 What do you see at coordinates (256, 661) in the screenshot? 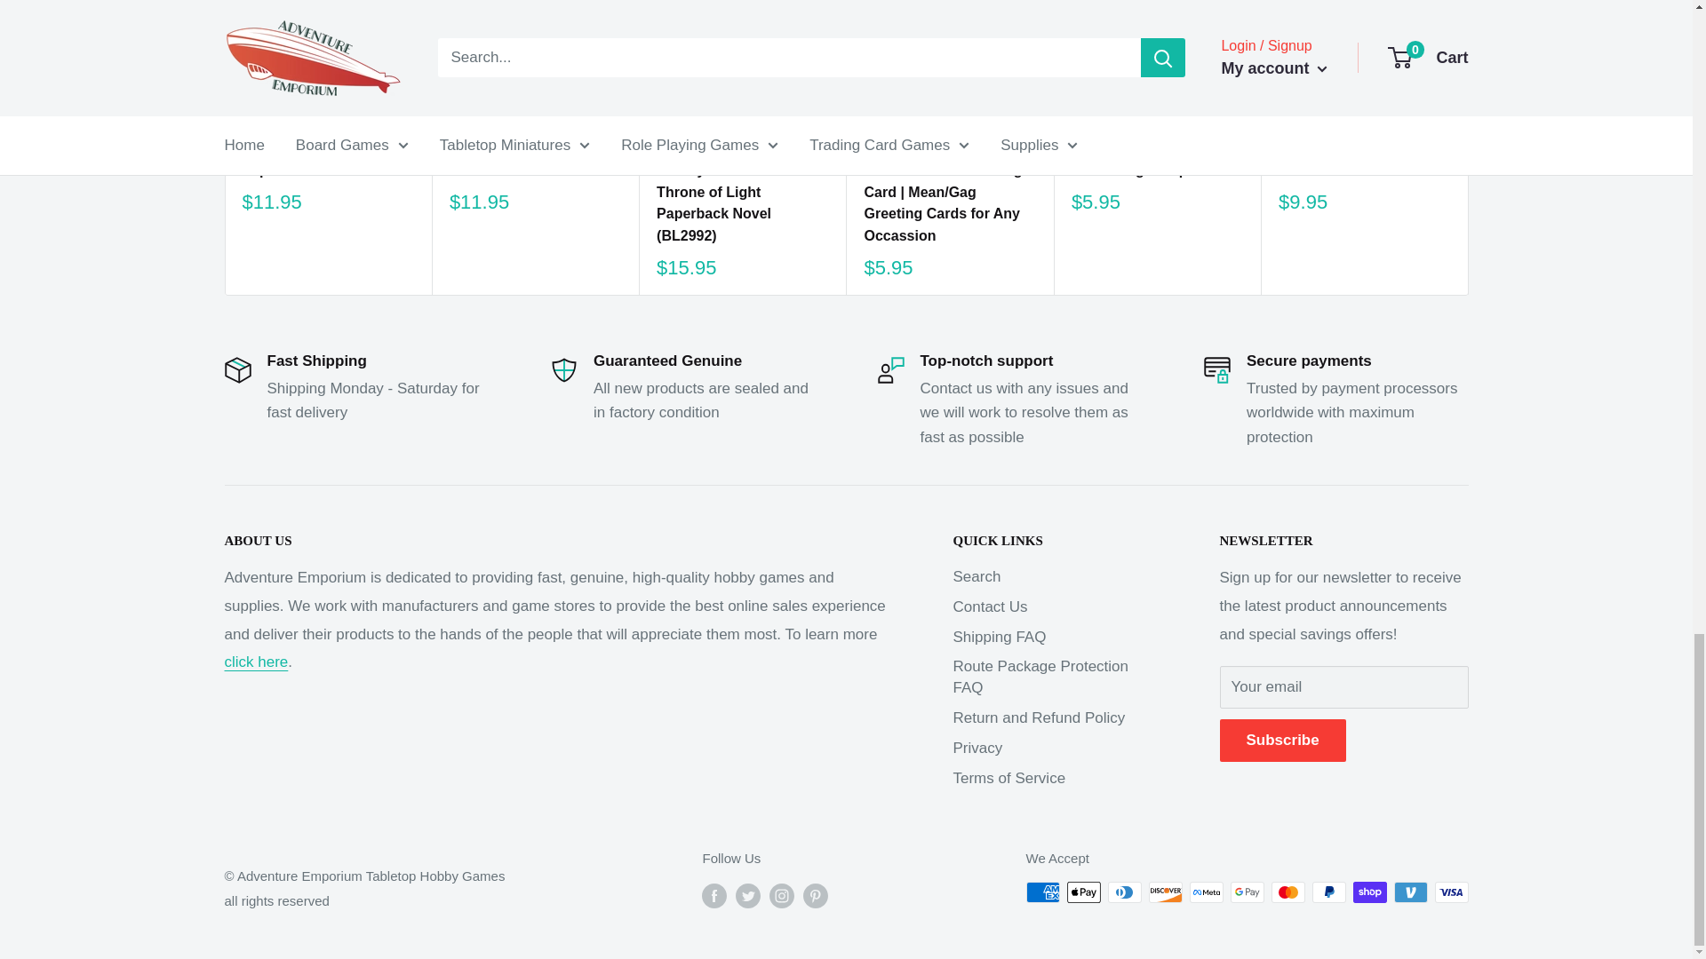
I see `About Adventure Emporium` at bounding box center [256, 661].